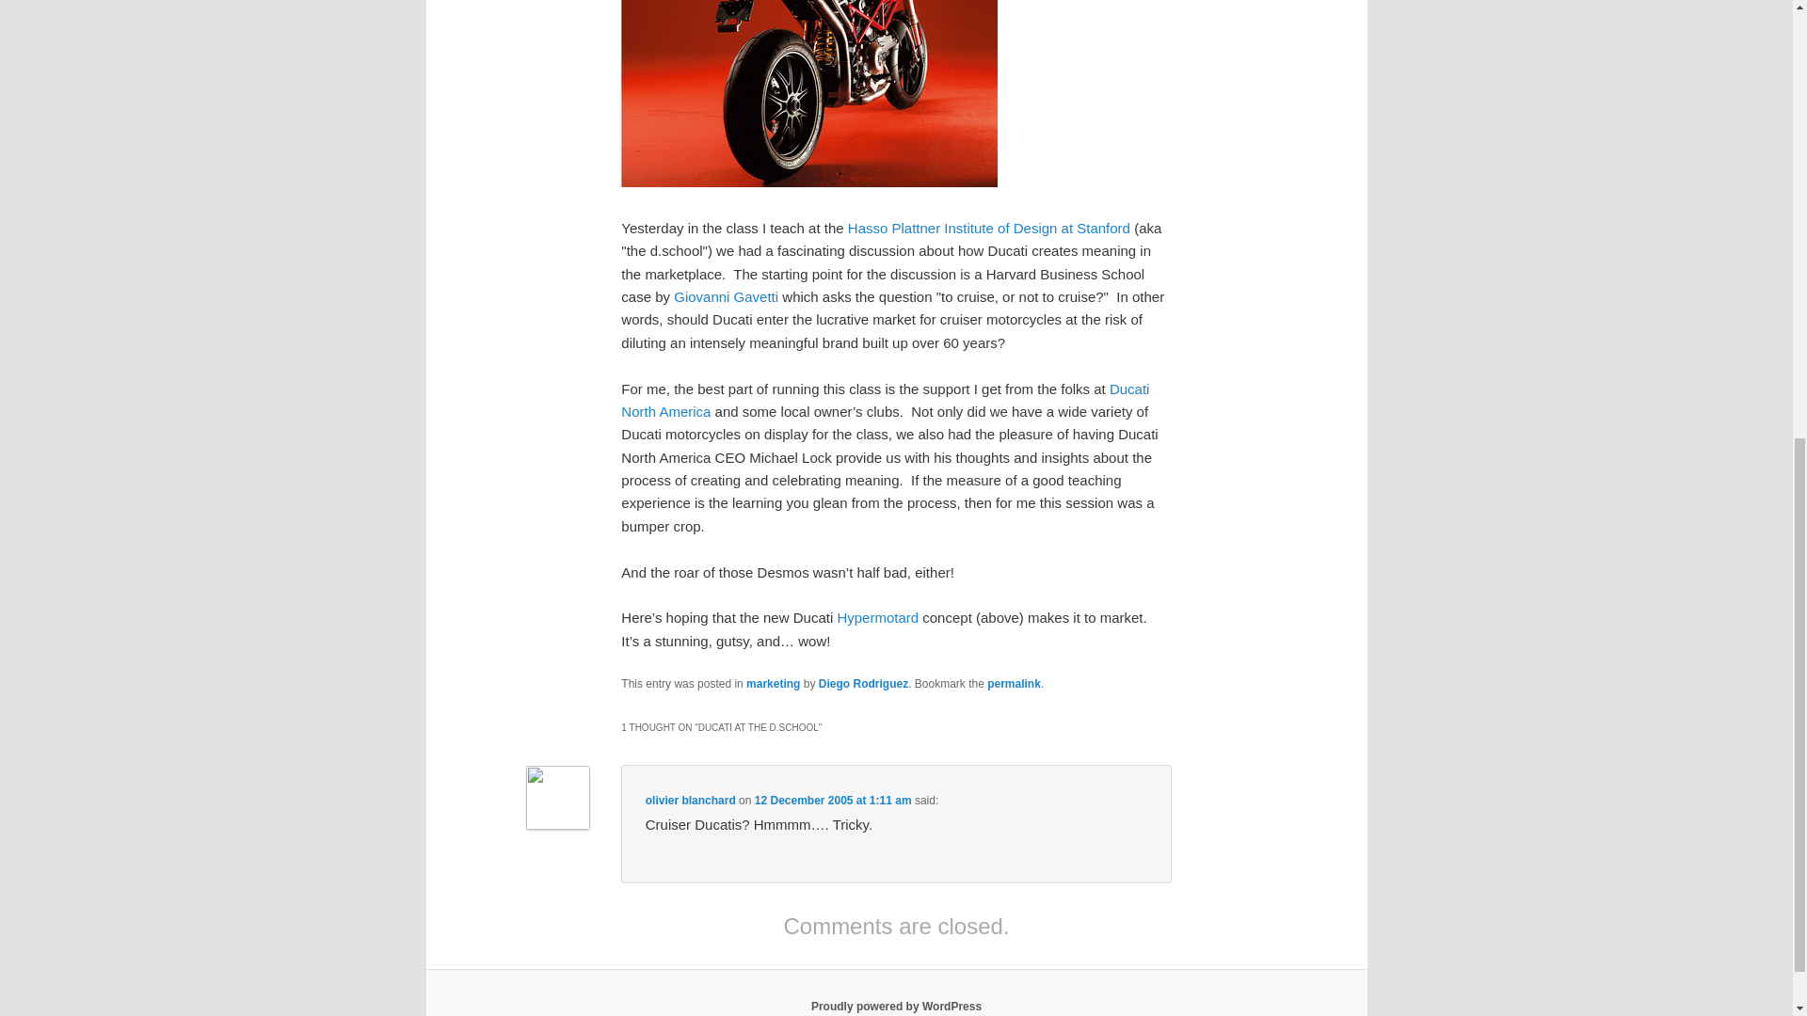 This screenshot has height=1016, width=1807. Describe the element at coordinates (896, 1006) in the screenshot. I see `Proudly powered by WordPress` at that location.